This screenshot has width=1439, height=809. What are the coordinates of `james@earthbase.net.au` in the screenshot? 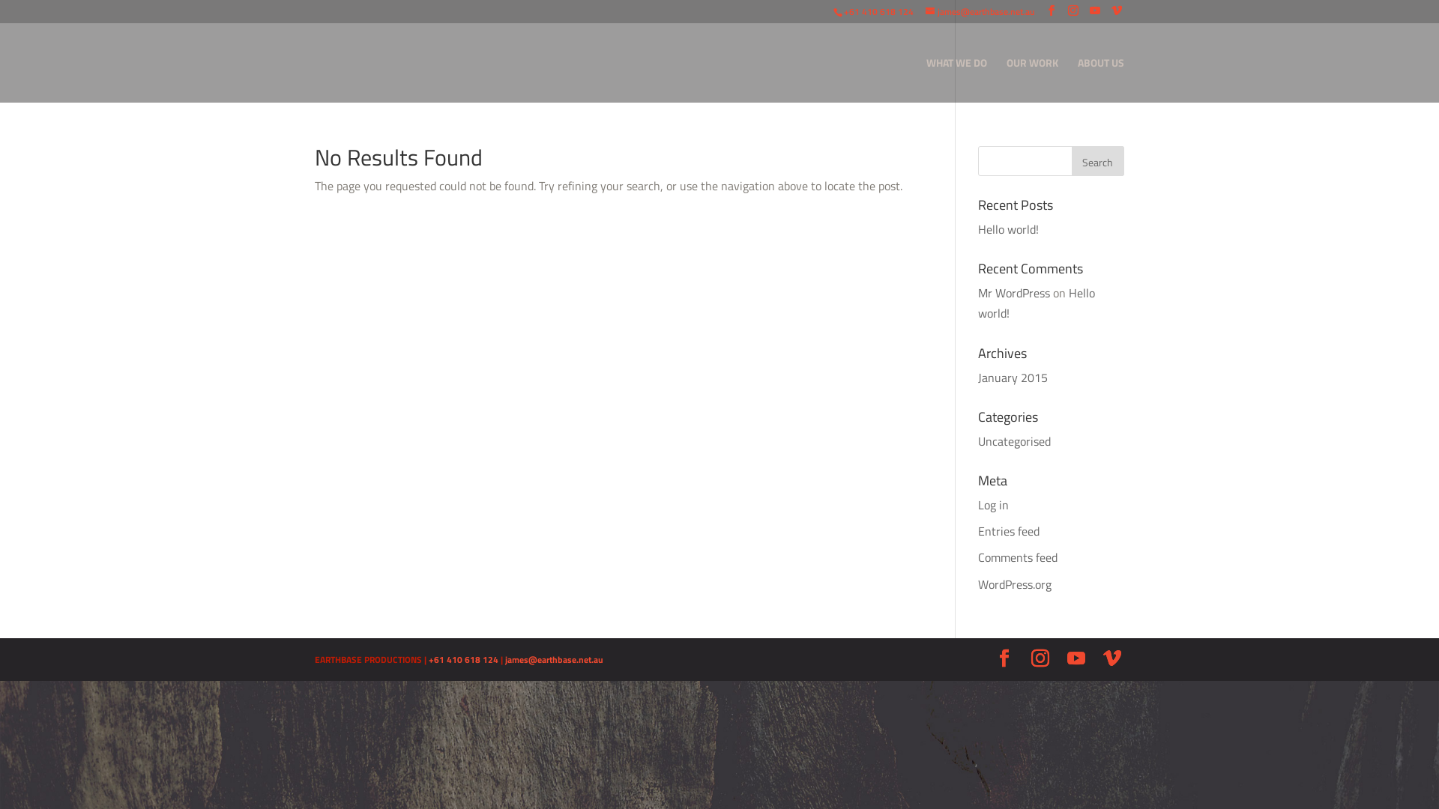 It's located at (555, 659).